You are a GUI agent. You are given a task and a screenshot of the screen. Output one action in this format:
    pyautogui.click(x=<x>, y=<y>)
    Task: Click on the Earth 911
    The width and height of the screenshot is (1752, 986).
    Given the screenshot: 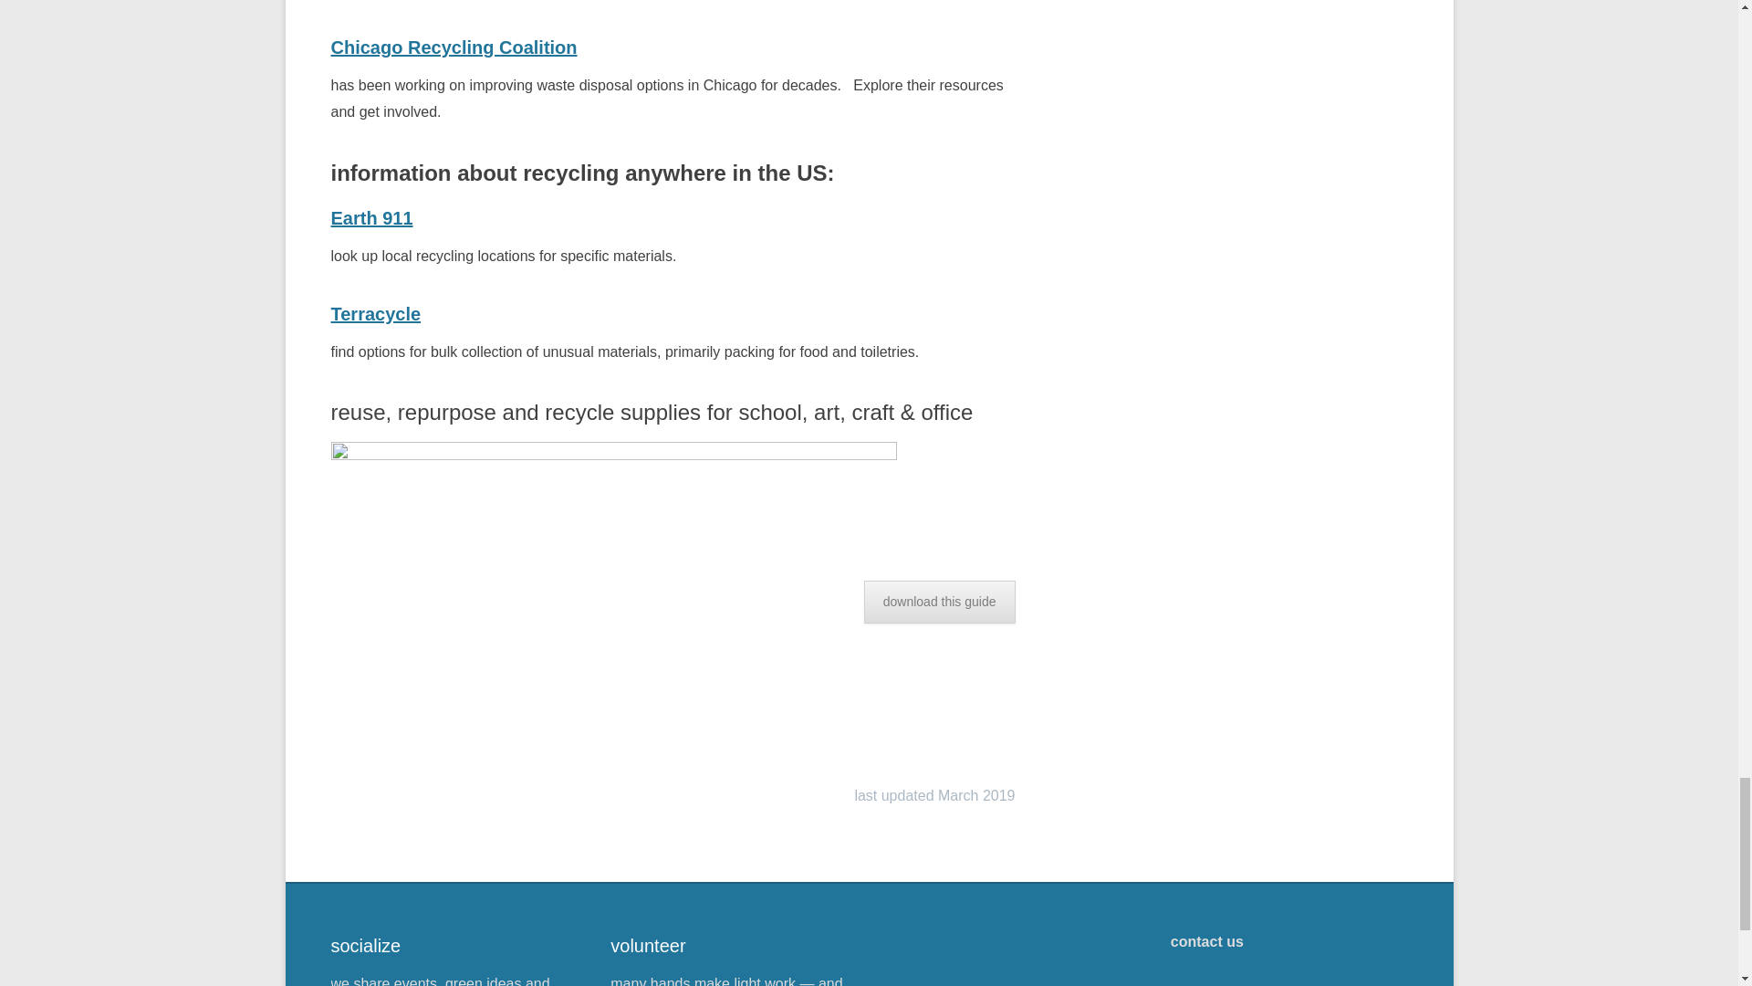 What is the action you would take?
    pyautogui.click(x=370, y=217)
    